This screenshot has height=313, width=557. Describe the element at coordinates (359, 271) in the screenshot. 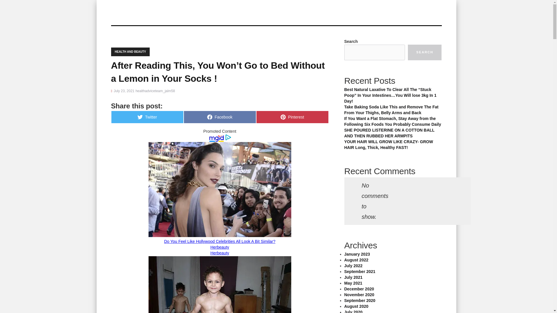

I see `September 2021` at that location.